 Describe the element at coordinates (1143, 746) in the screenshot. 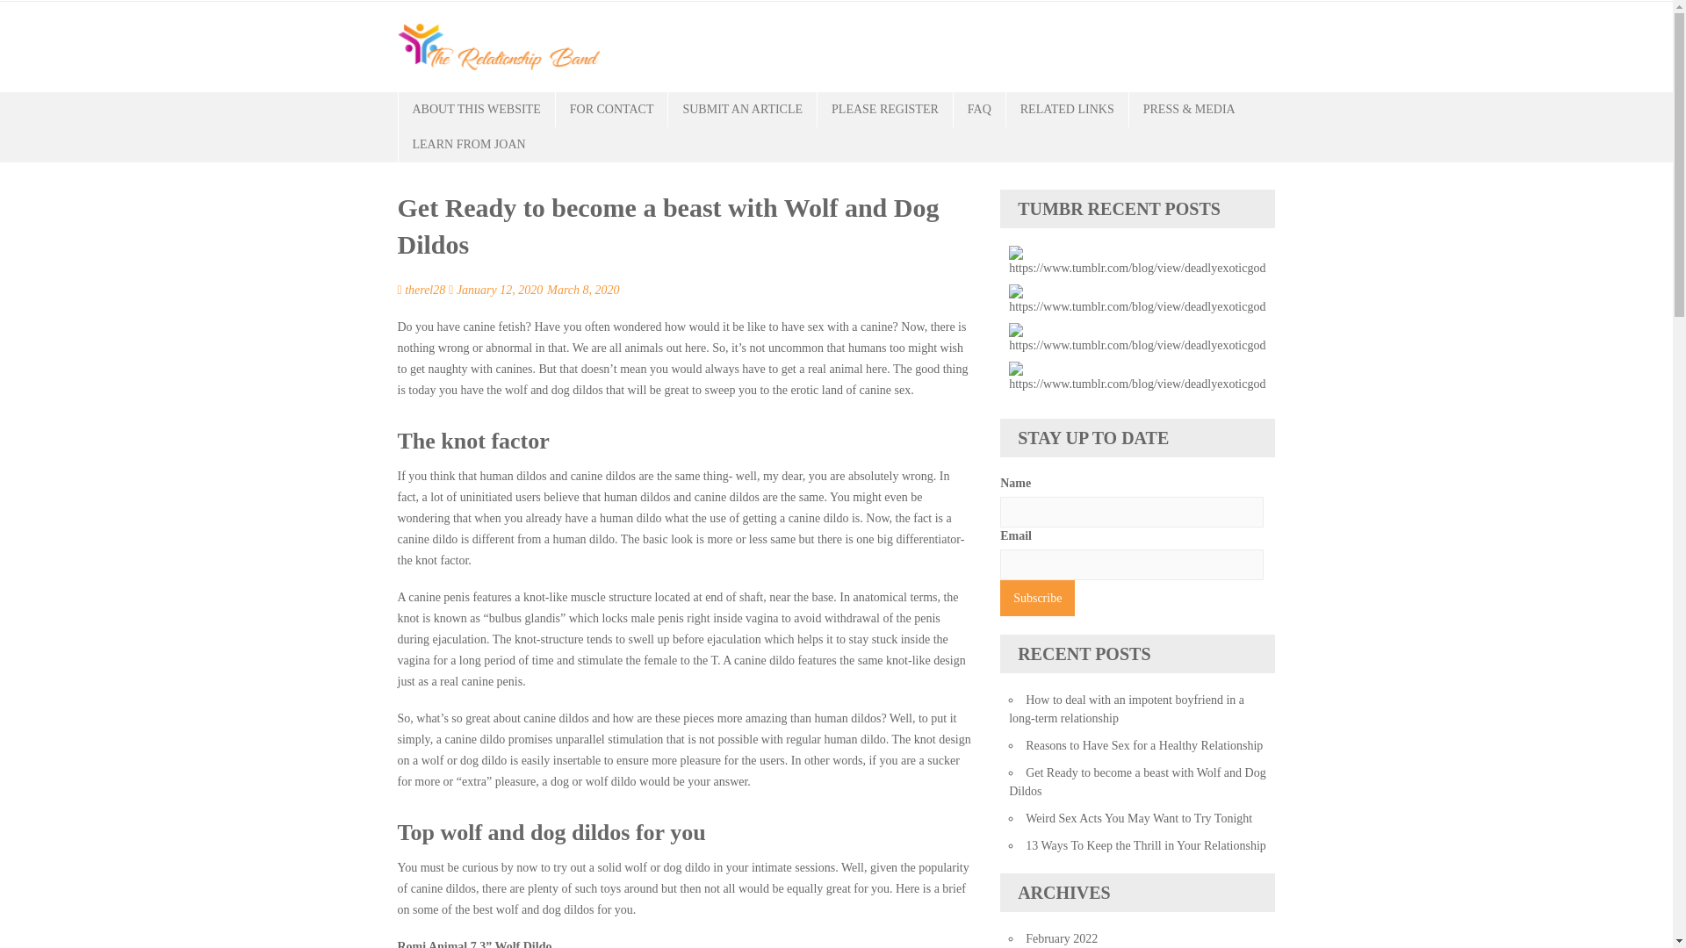

I see `Reasons to Have Sex for a Healthy Relationship` at that location.